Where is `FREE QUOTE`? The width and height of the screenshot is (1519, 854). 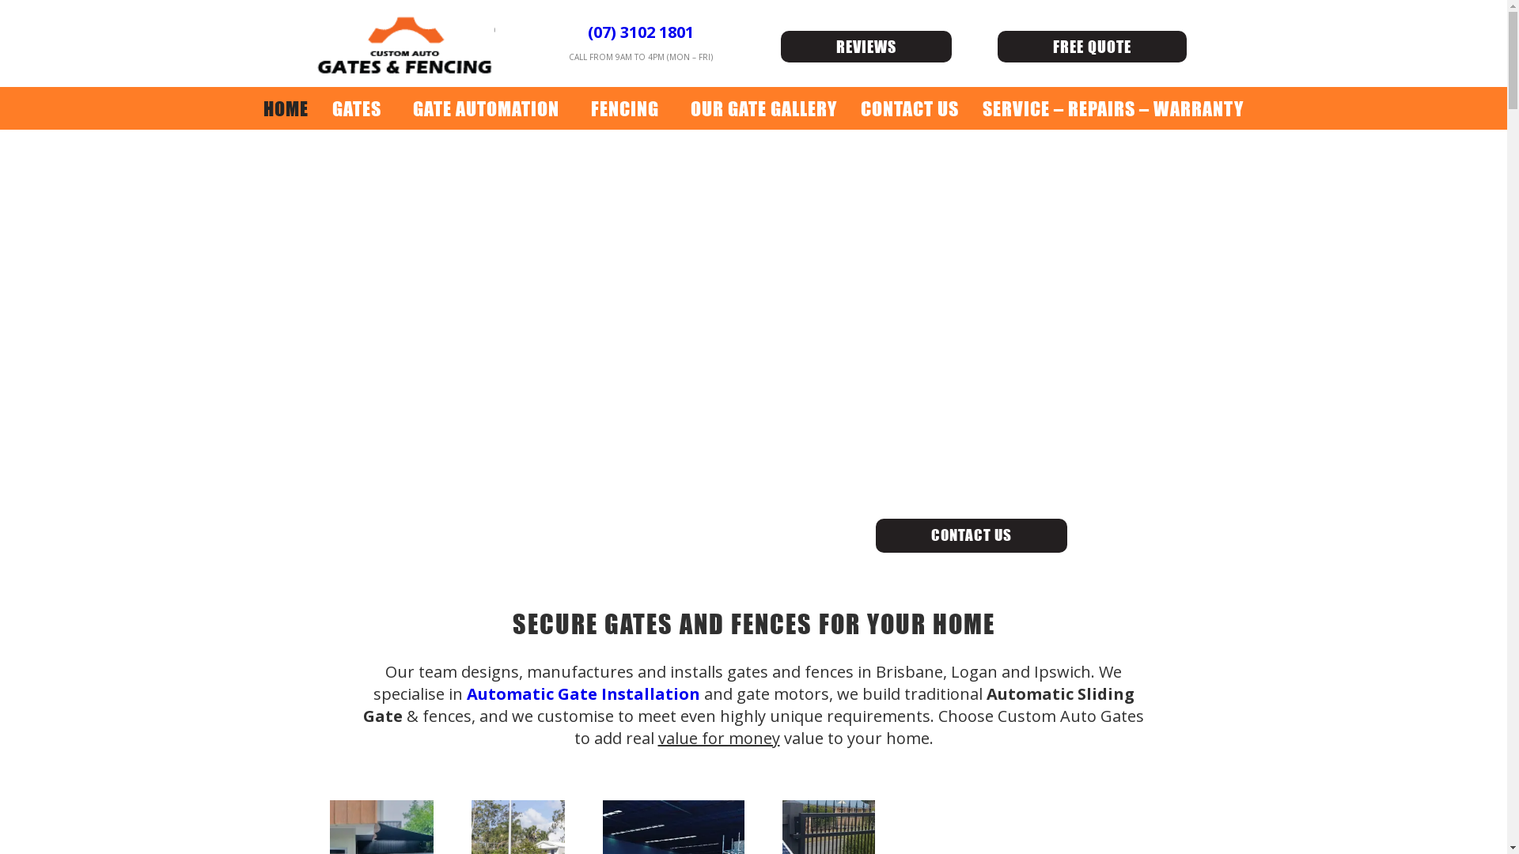
FREE QUOTE is located at coordinates (1092, 46).